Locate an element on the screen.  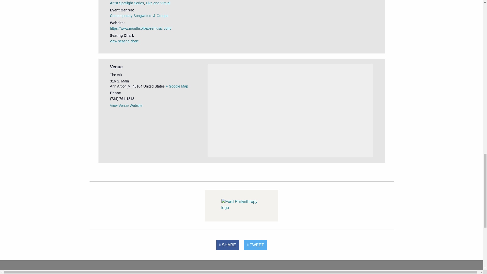
Michigan is located at coordinates (129, 86).